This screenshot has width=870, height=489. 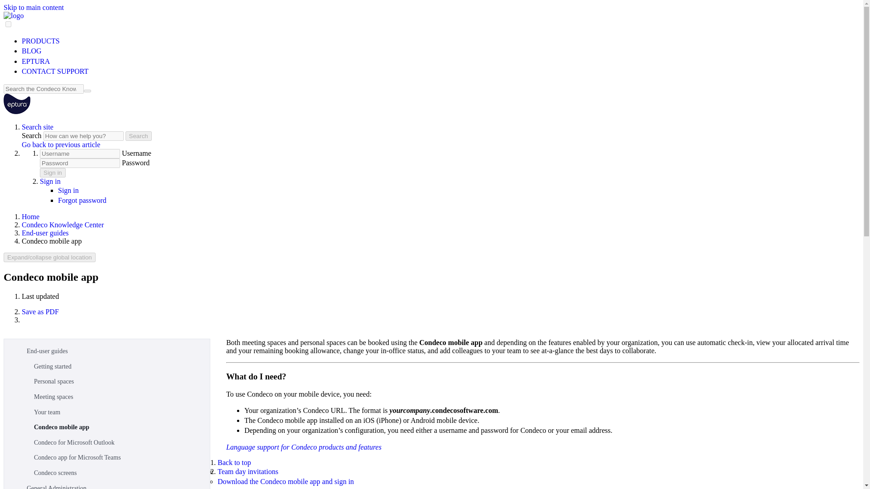 I want to click on Condeco Knowledge Center, so click(x=63, y=225).